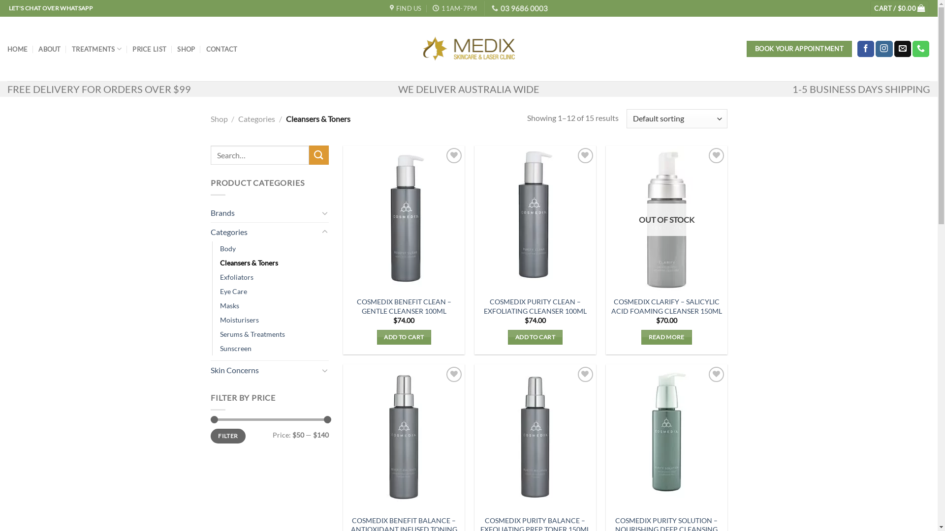 The image size is (945, 531). What do you see at coordinates (150, 49) in the screenshot?
I see `PRICE LIST` at bounding box center [150, 49].